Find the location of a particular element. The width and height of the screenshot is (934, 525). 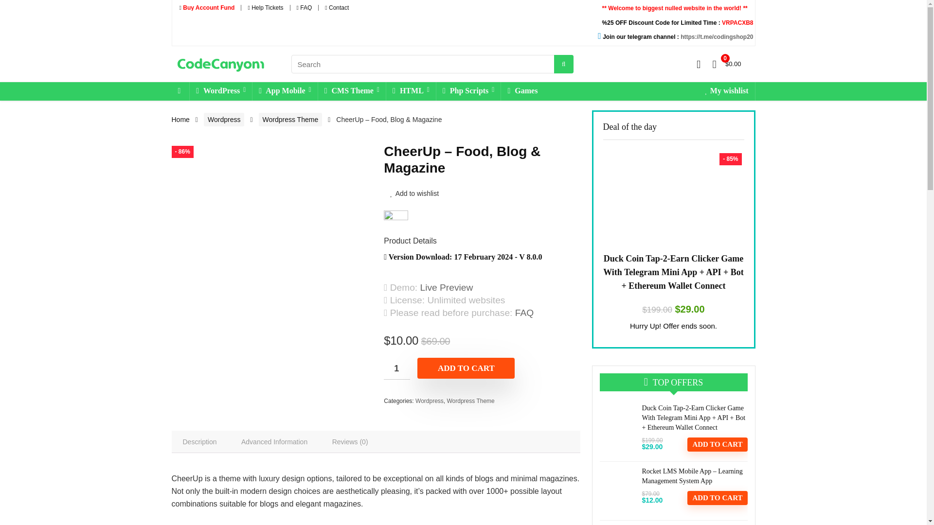

Wordpress Theme is located at coordinates (290, 120).